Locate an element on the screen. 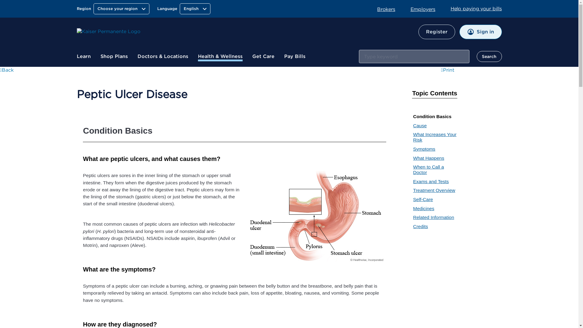  Opens in a new window, external is located at coordinates (452, 70).